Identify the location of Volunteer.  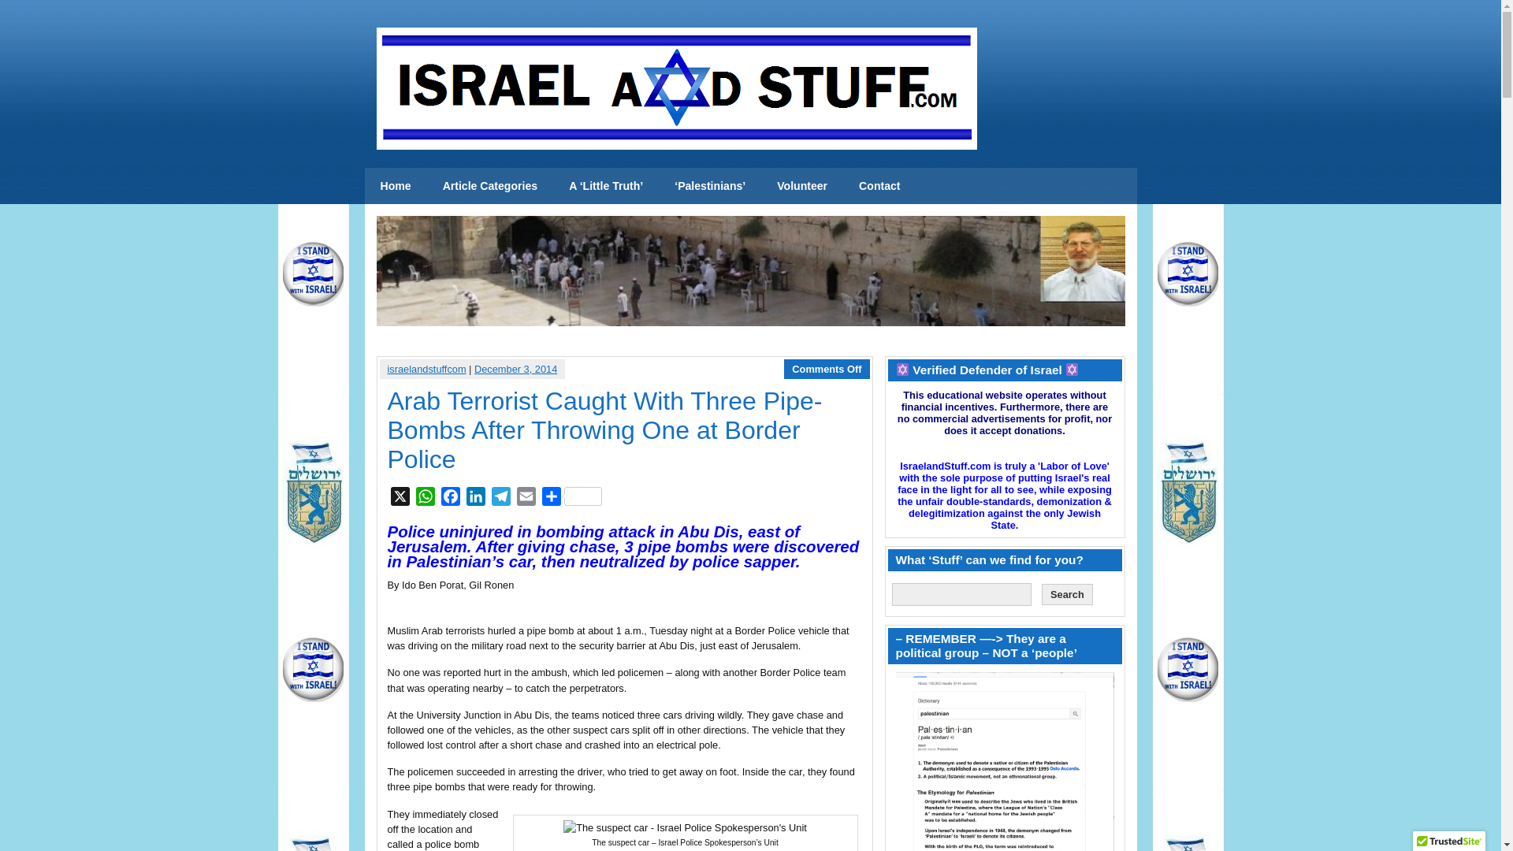
(801, 186).